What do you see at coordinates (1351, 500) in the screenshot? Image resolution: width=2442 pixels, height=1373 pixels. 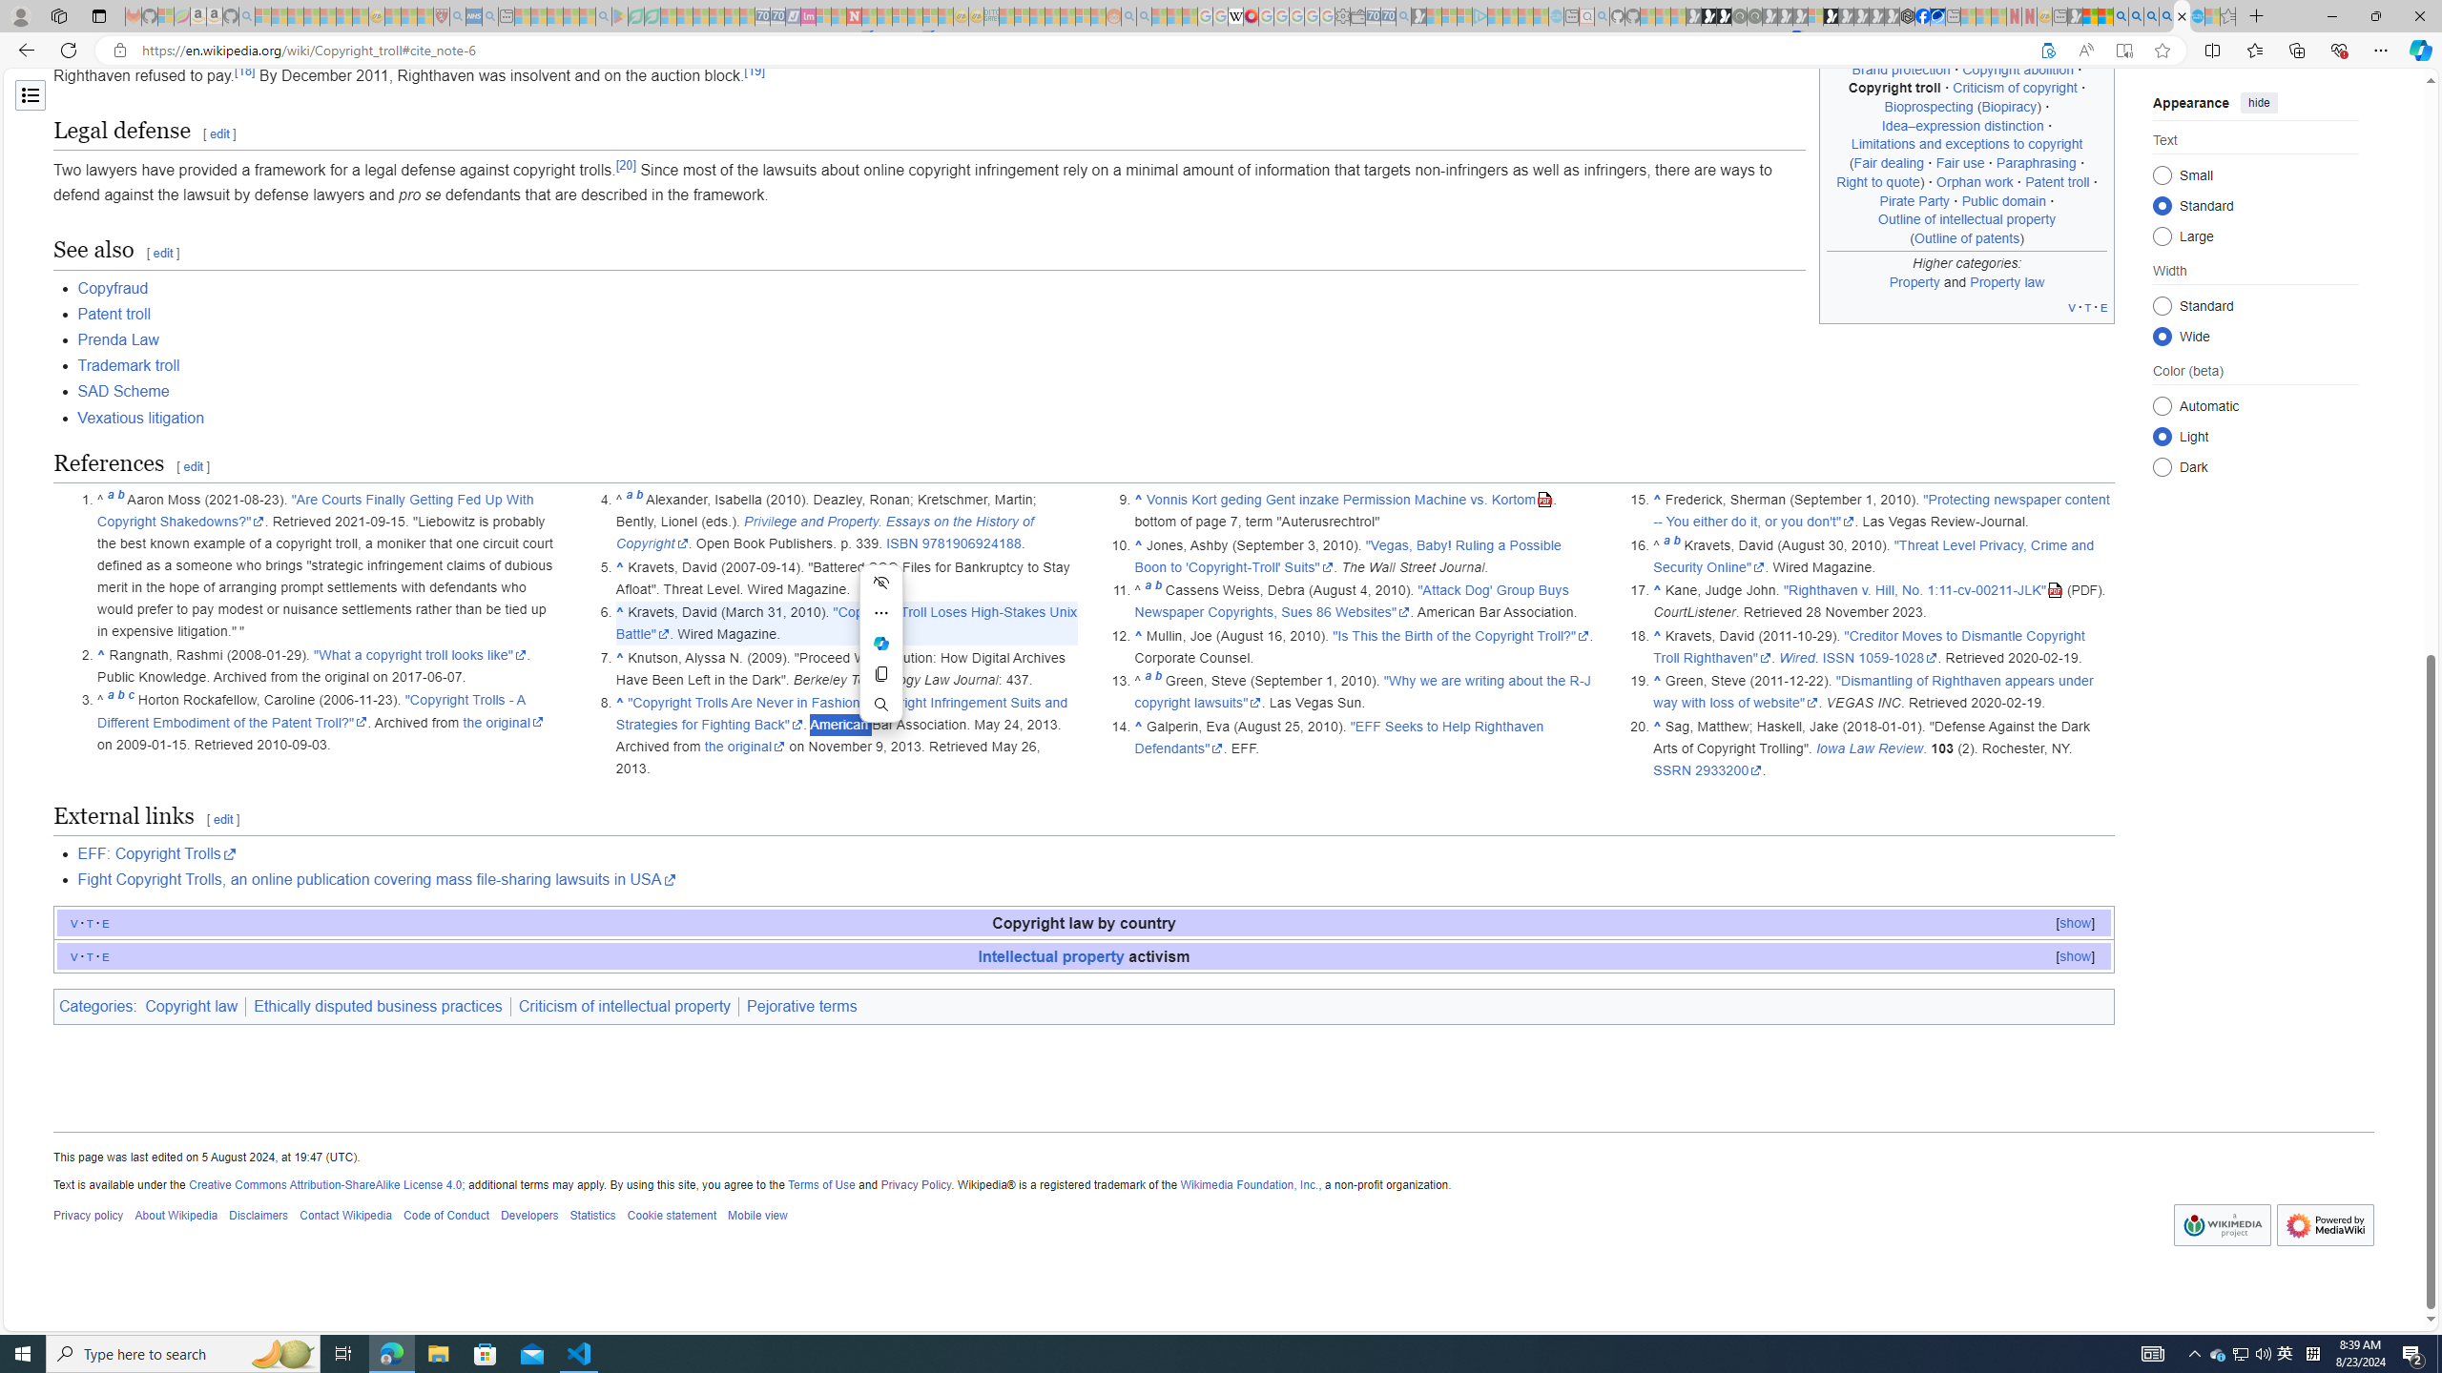 I see `Vonnis Kort geding Gent inzake Permission Machine vs. Kortom` at bounding box center [1351, 500].